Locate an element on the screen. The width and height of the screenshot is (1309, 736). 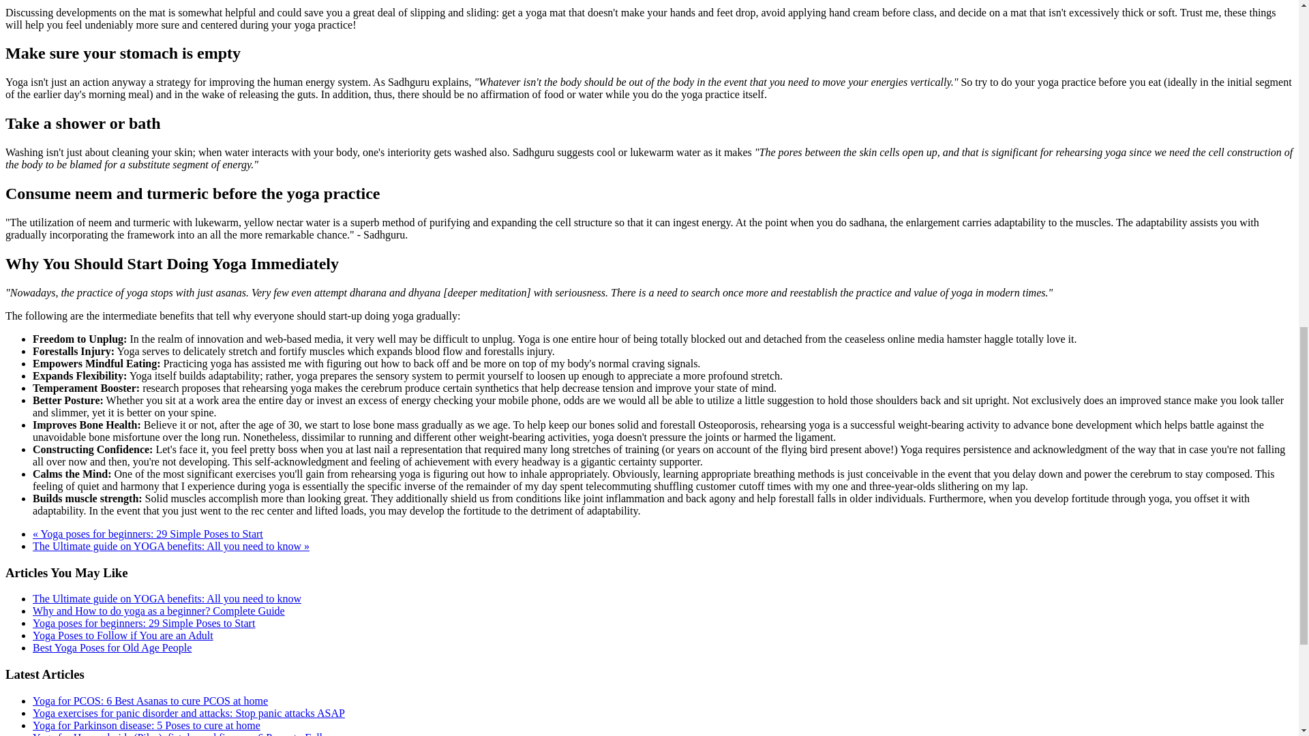
Best Yoga Poses for Old Age People is located at coordinates (112, 647).